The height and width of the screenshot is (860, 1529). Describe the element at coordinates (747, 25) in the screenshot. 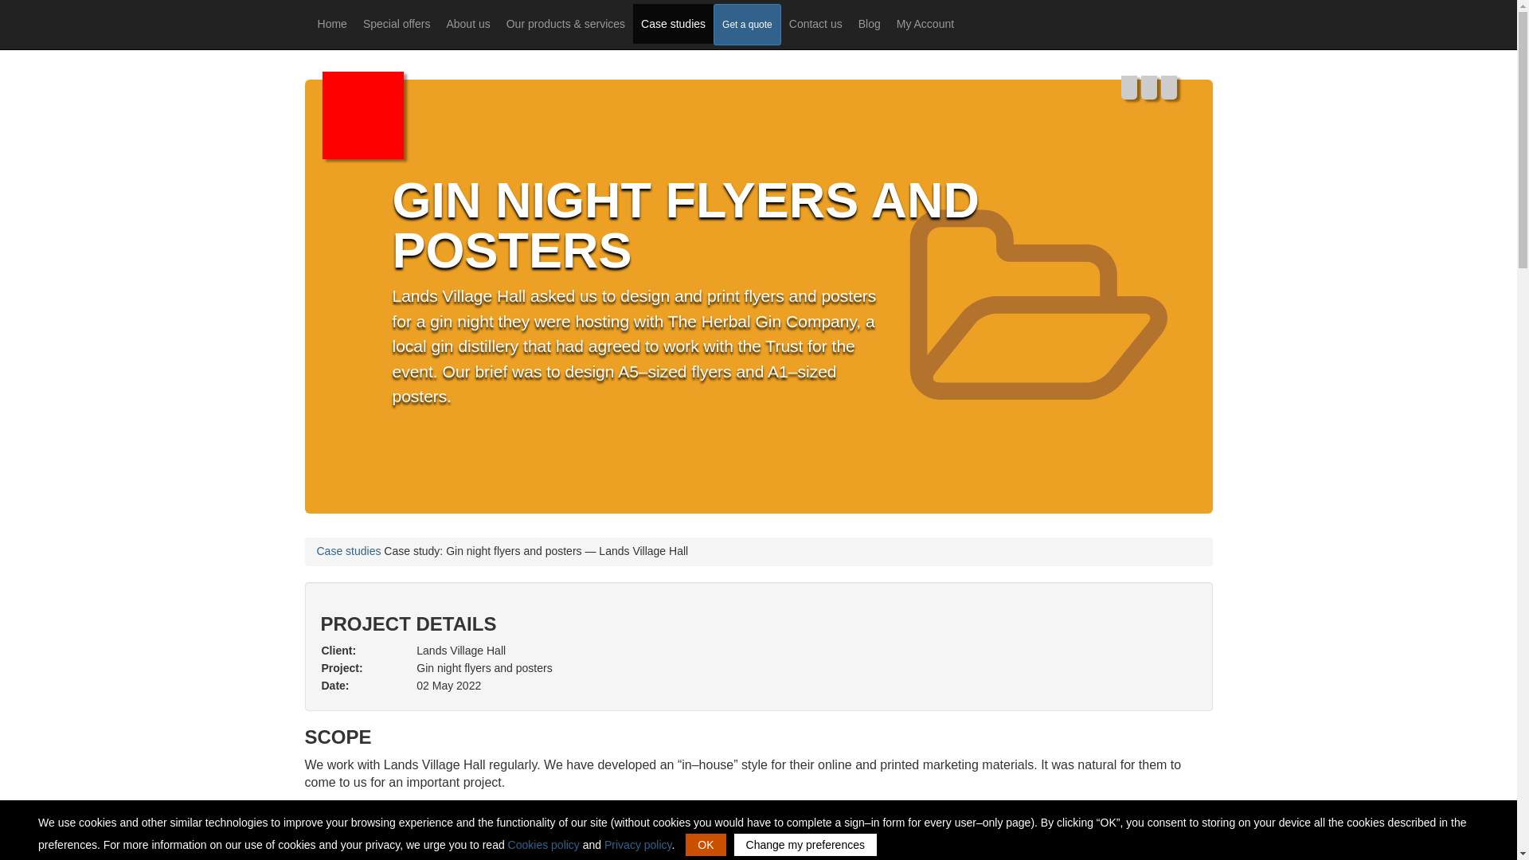

I see `Get a quote` at that location.